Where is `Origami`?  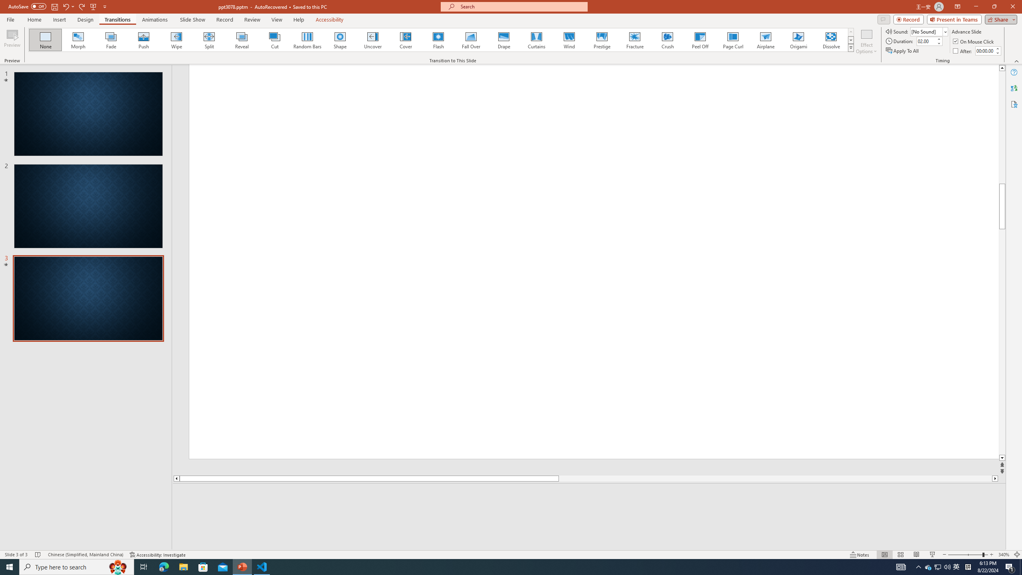 Origami is located at coordinates (798, 40).